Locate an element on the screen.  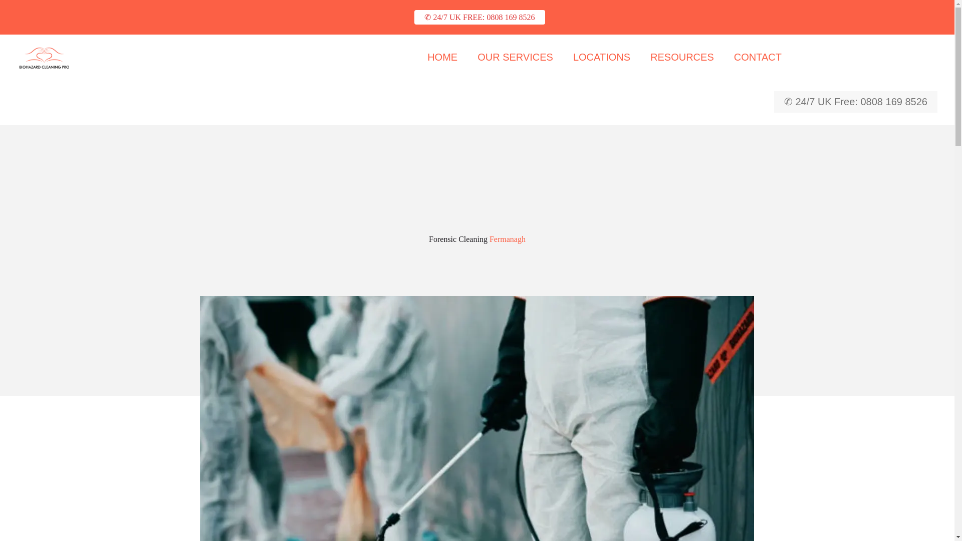
HOME is located at coordinates (442, 57).